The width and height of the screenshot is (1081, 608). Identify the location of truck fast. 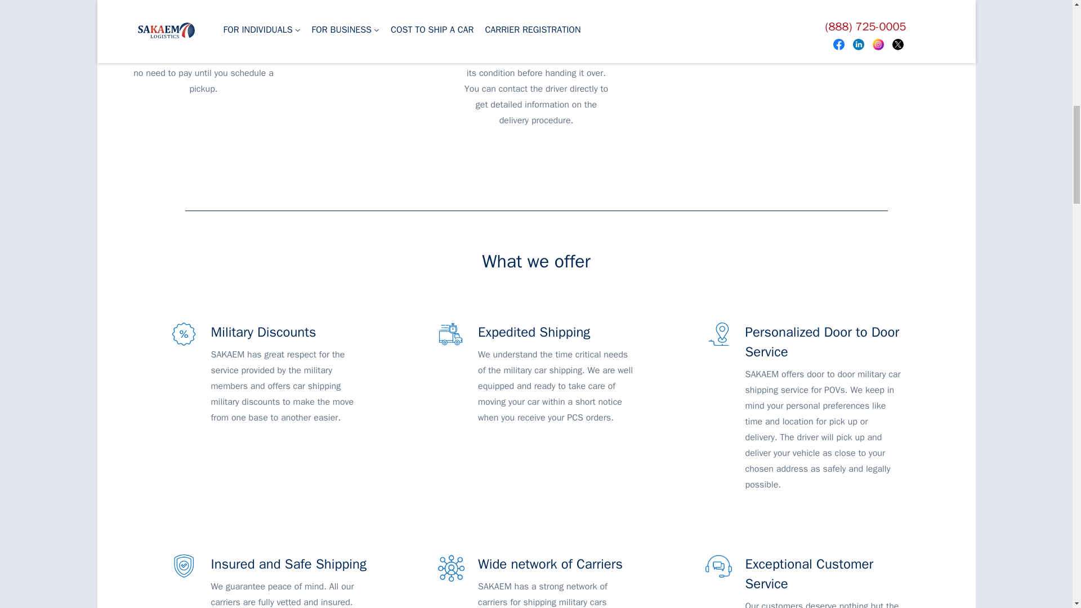
(451, 334).